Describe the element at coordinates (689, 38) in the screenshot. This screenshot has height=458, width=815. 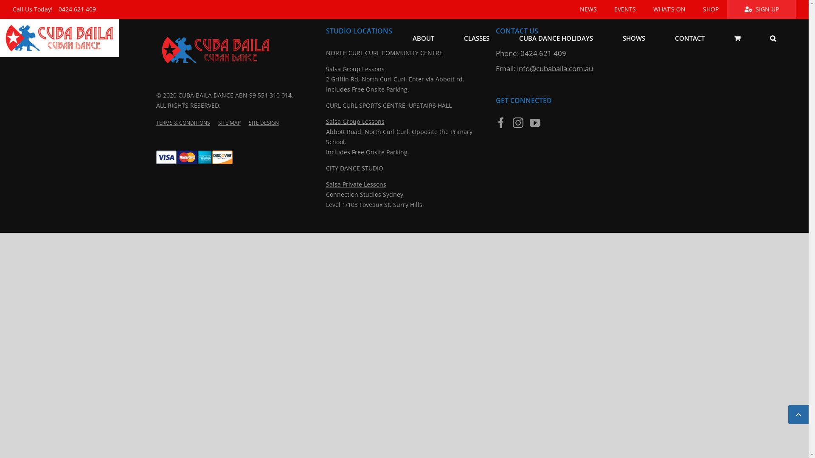
I see `CONTACT` at that location.